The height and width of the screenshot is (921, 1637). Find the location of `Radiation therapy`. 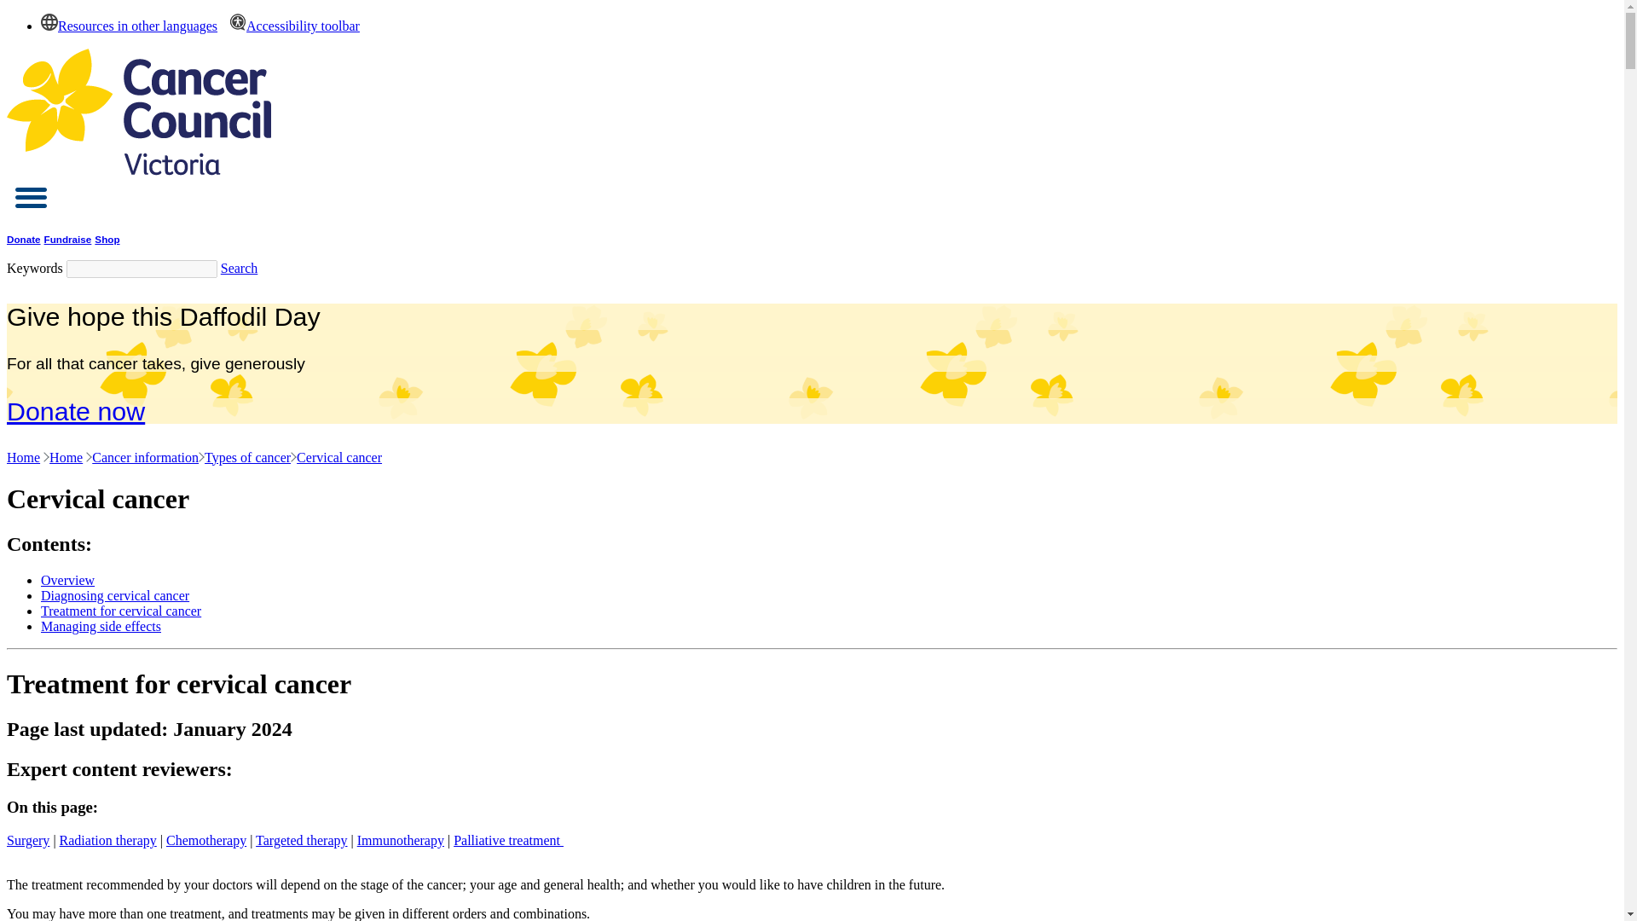

Radiation therapy is located at coordinates (107, 840).